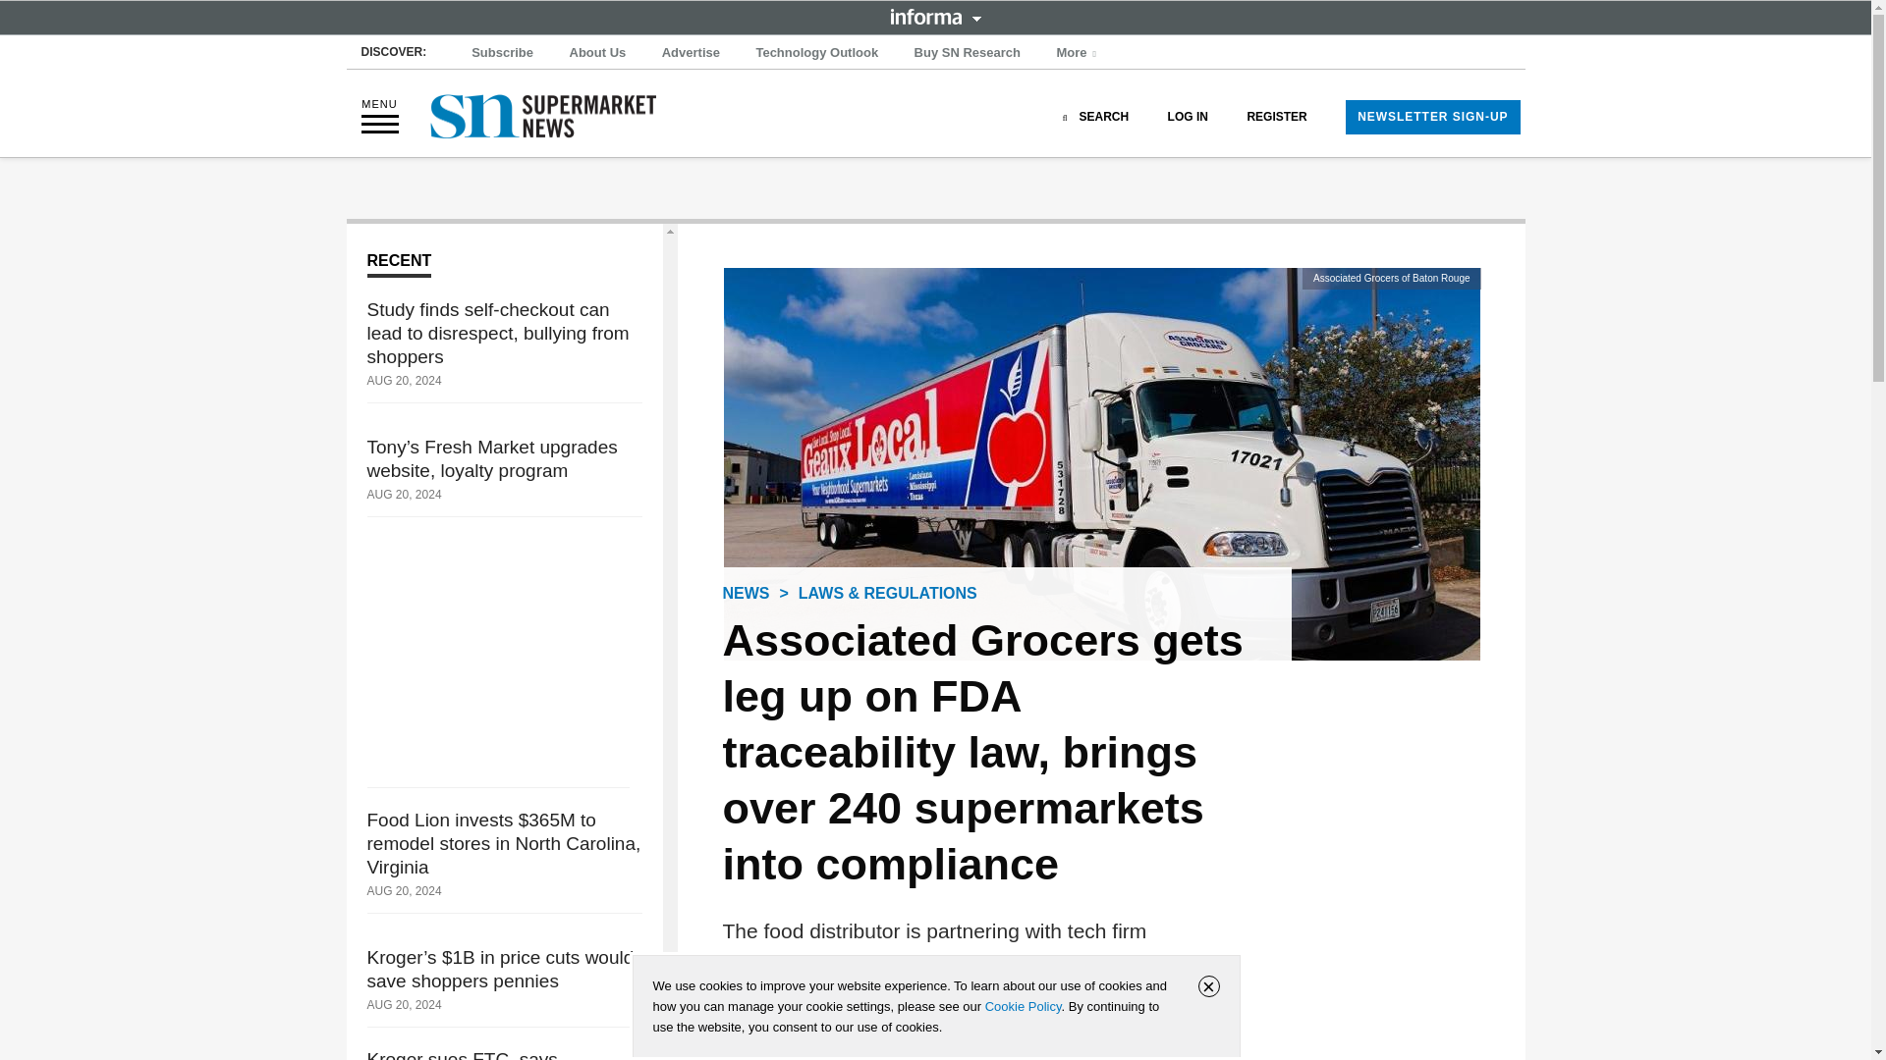 The width and height of the screenshot is (1886, 1060). What do you see at coordinates (503, 53) in the screenshot?
I see `Subscribe` at bounding box center [503, 53].